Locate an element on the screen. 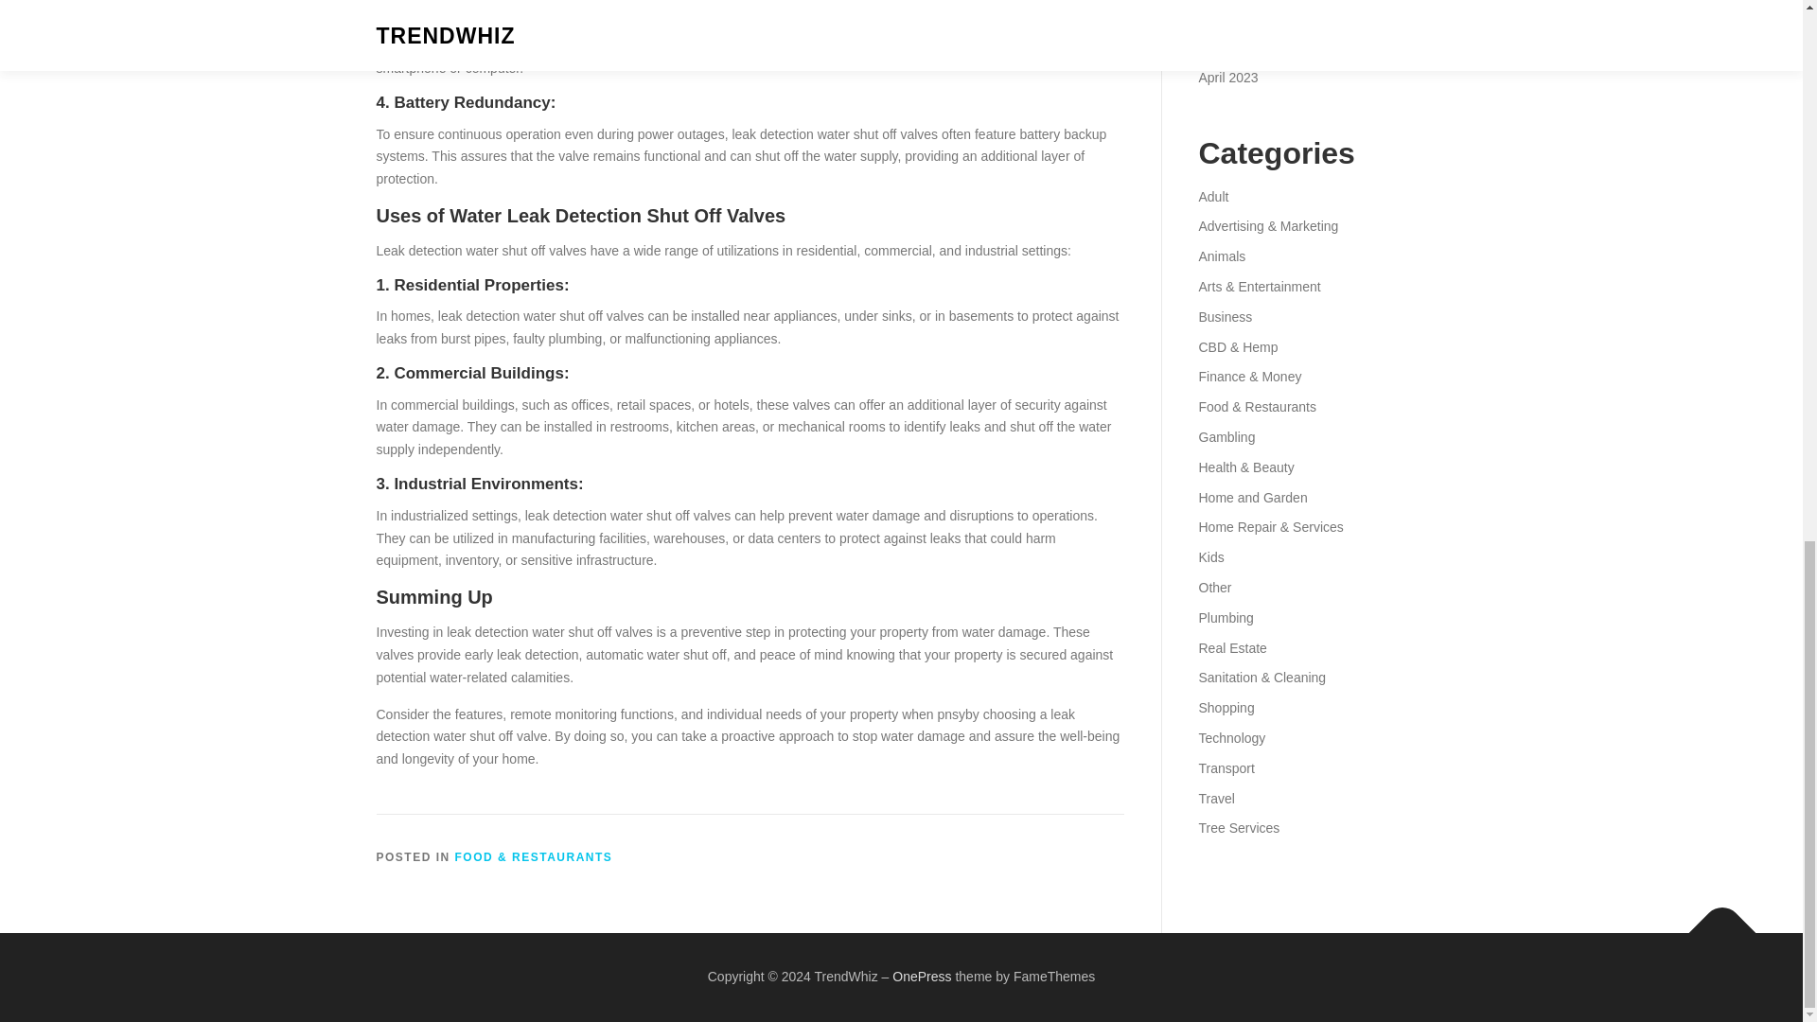 The image size is (1817, 1022). Gambling is located at coordinates (1226, 436).